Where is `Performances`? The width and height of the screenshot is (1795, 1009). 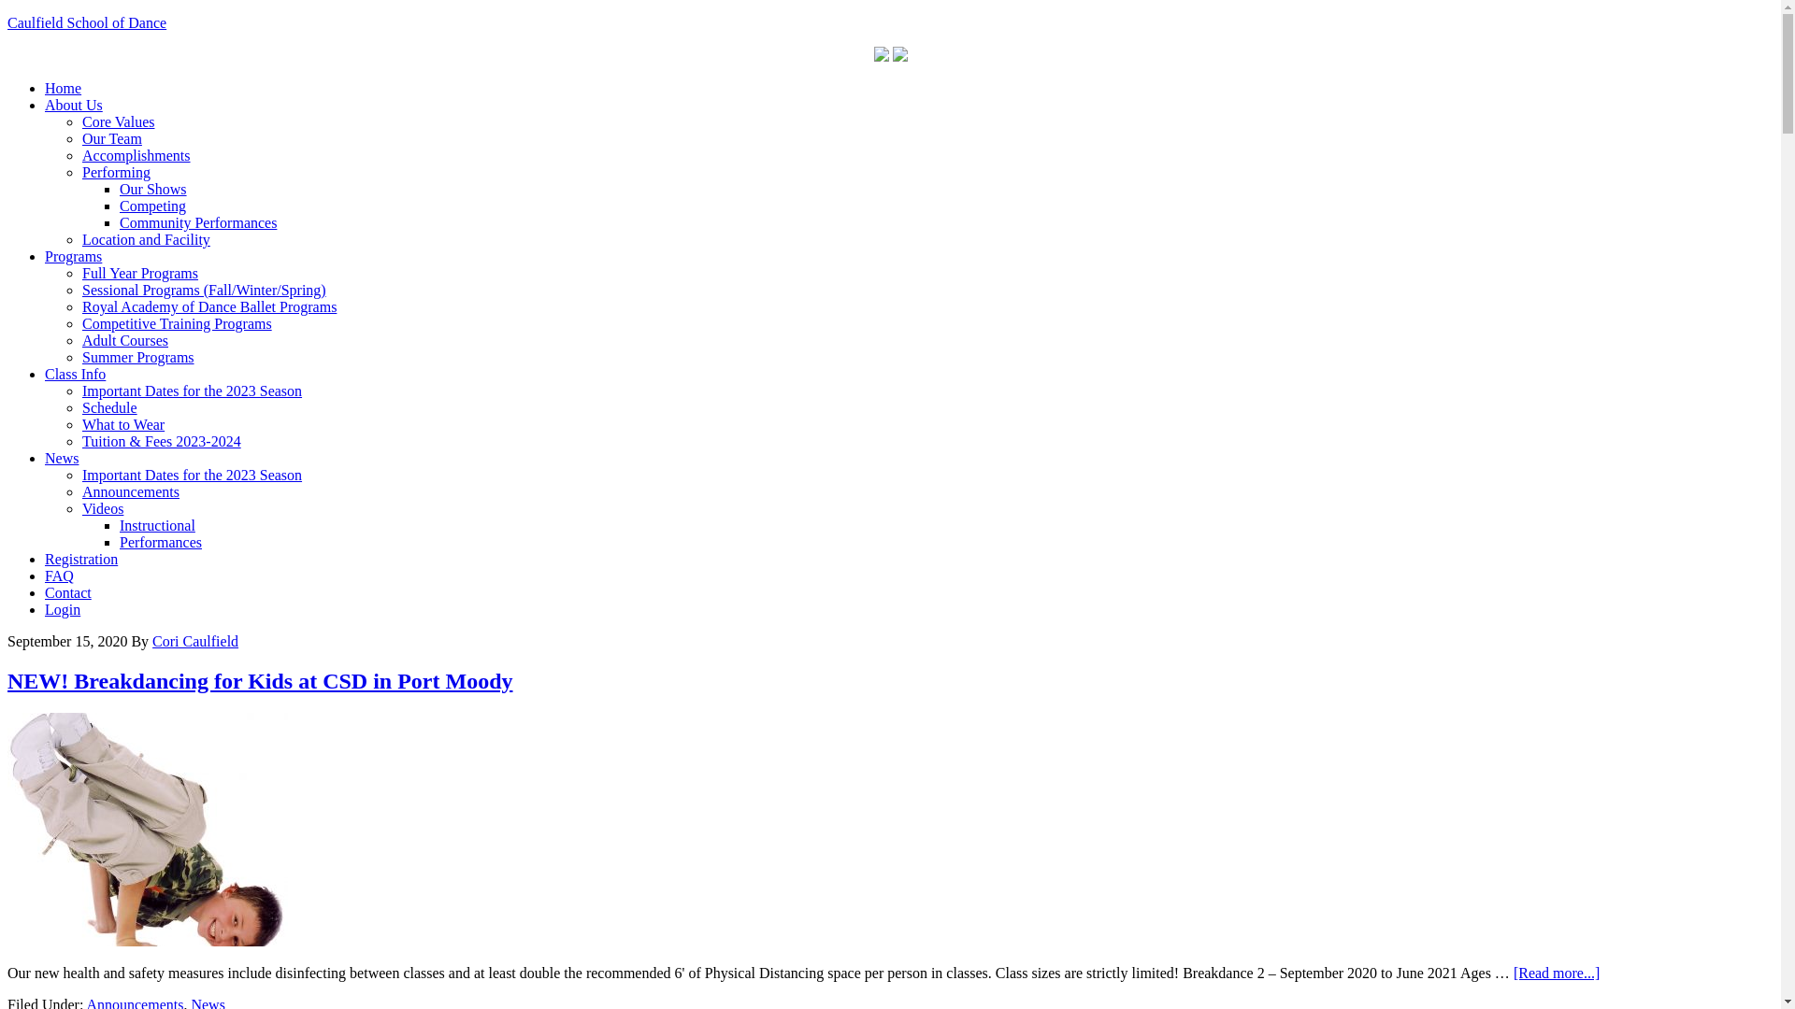
Performances is located at coordinates (161, 542).